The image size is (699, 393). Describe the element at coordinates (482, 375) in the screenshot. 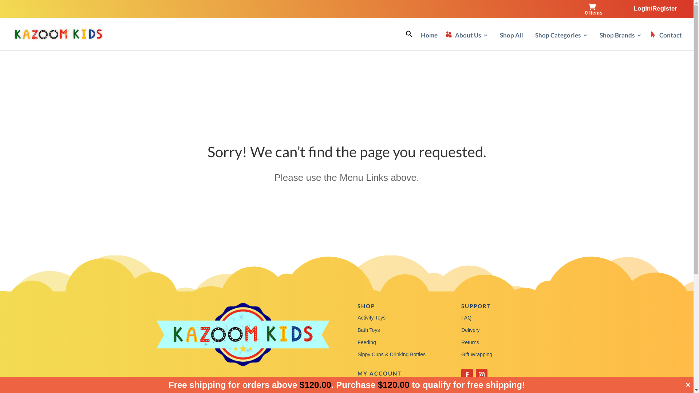

I see `Follow on Instagram` at that location.